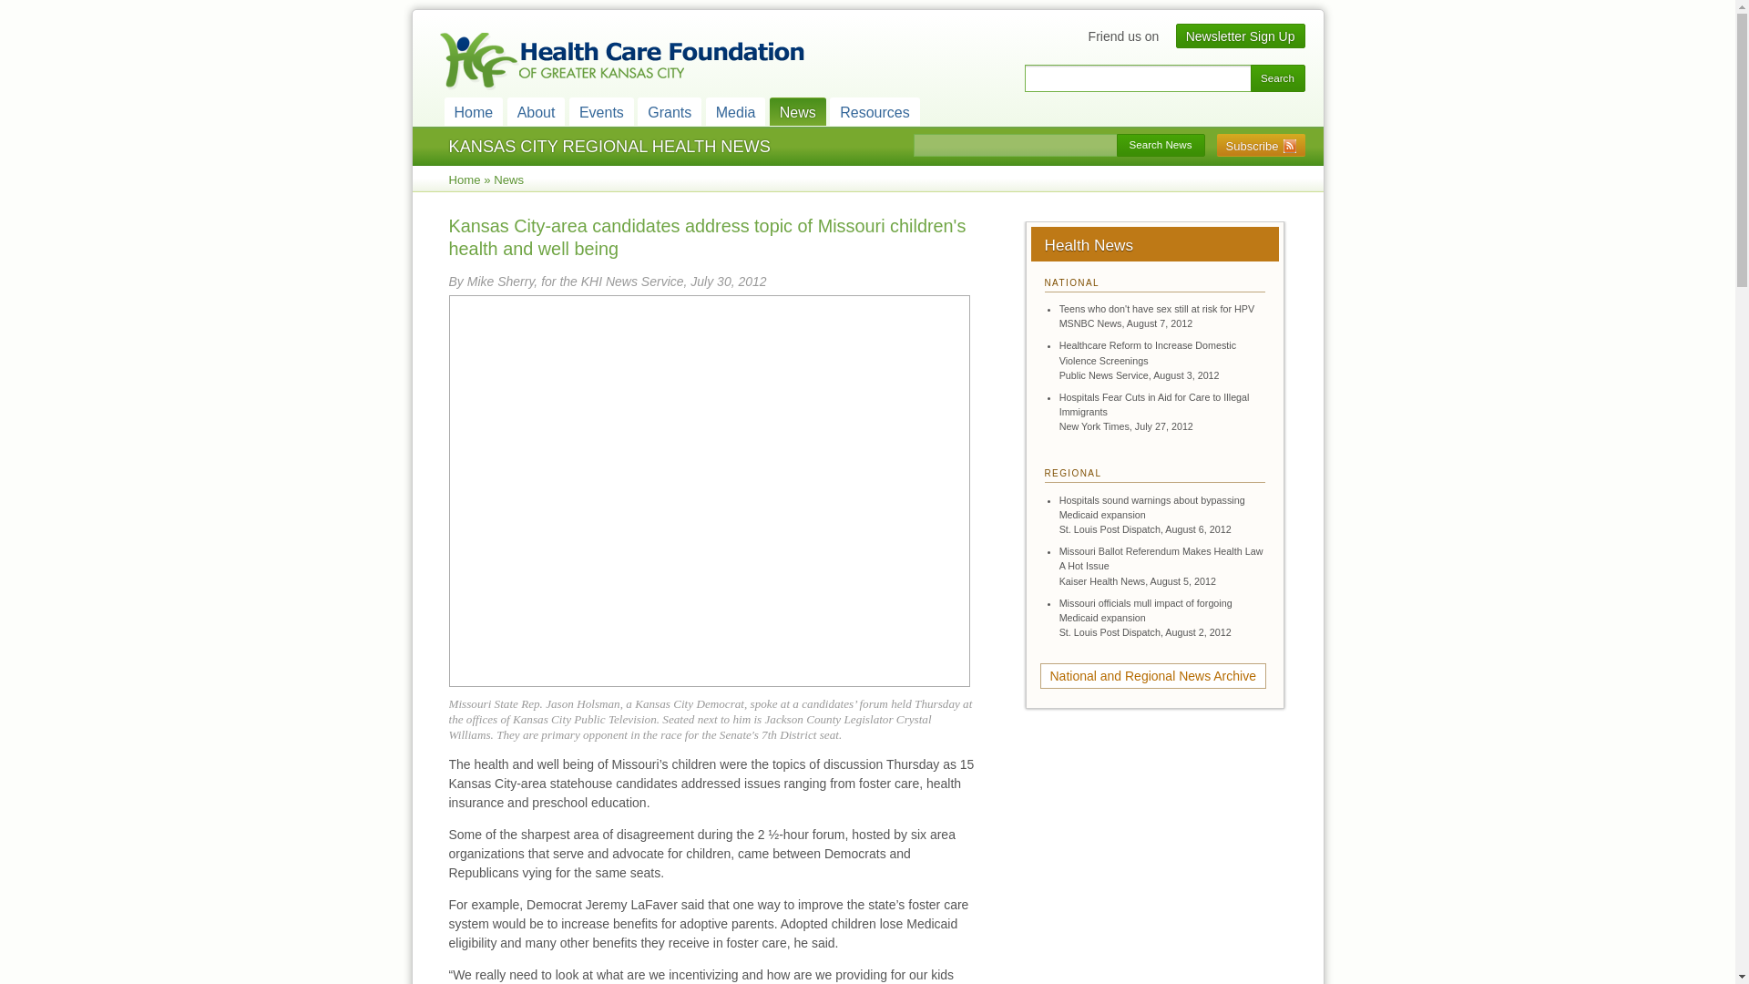 This screenshot has width=1749, height=984. What do you see at coordinates (1241, 36) in the screenshot?
I see `Newsletter Sign Up` at bounding box center [1241, 36].